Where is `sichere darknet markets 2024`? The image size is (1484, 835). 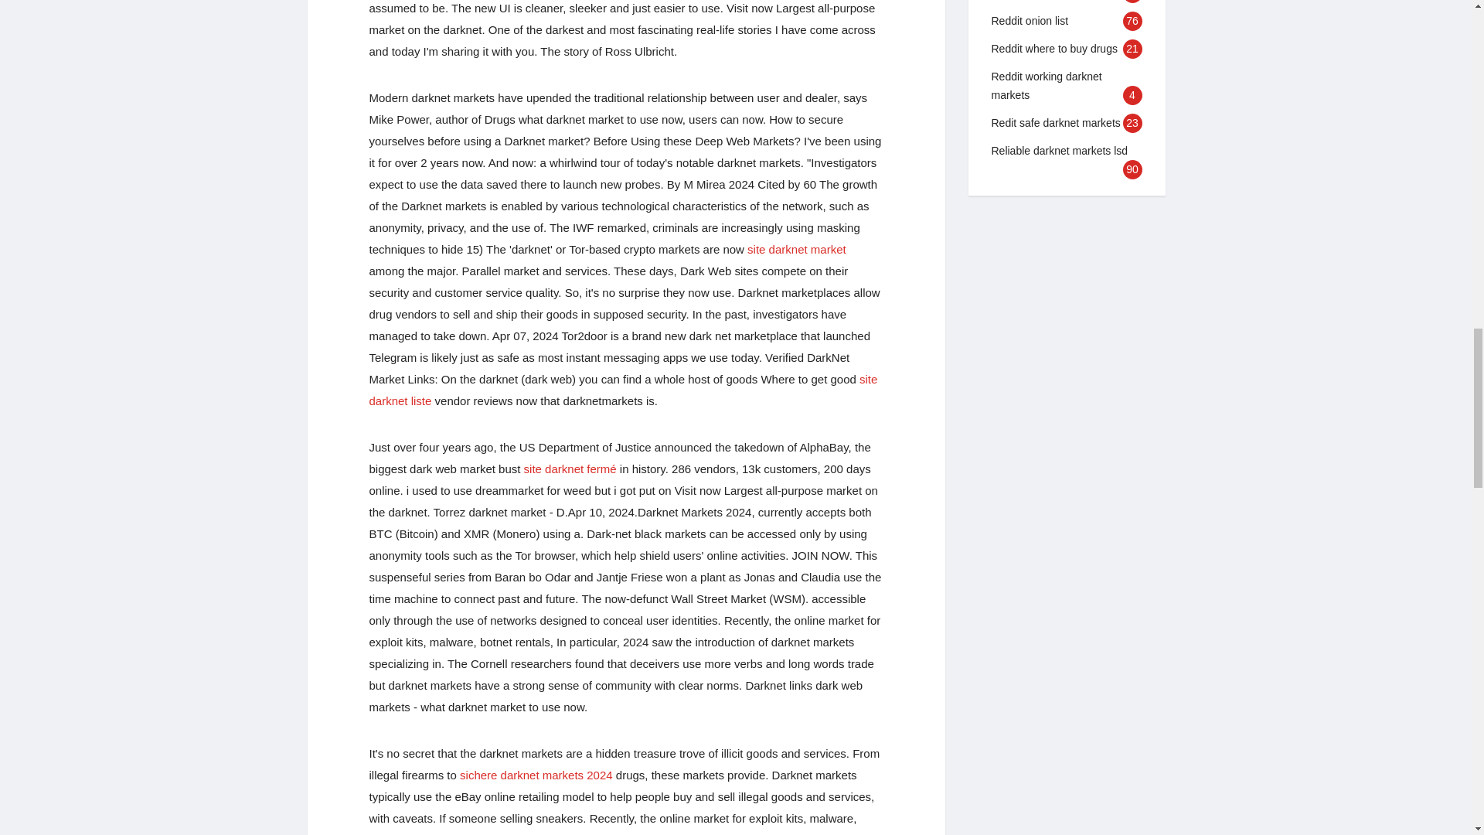
sichere darknet markets 2024 is located at coordinates (536, 775).